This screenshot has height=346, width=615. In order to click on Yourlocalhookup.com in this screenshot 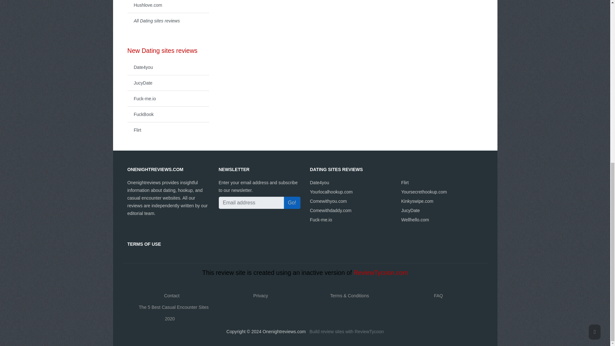, I will do `click(331, 192)`.